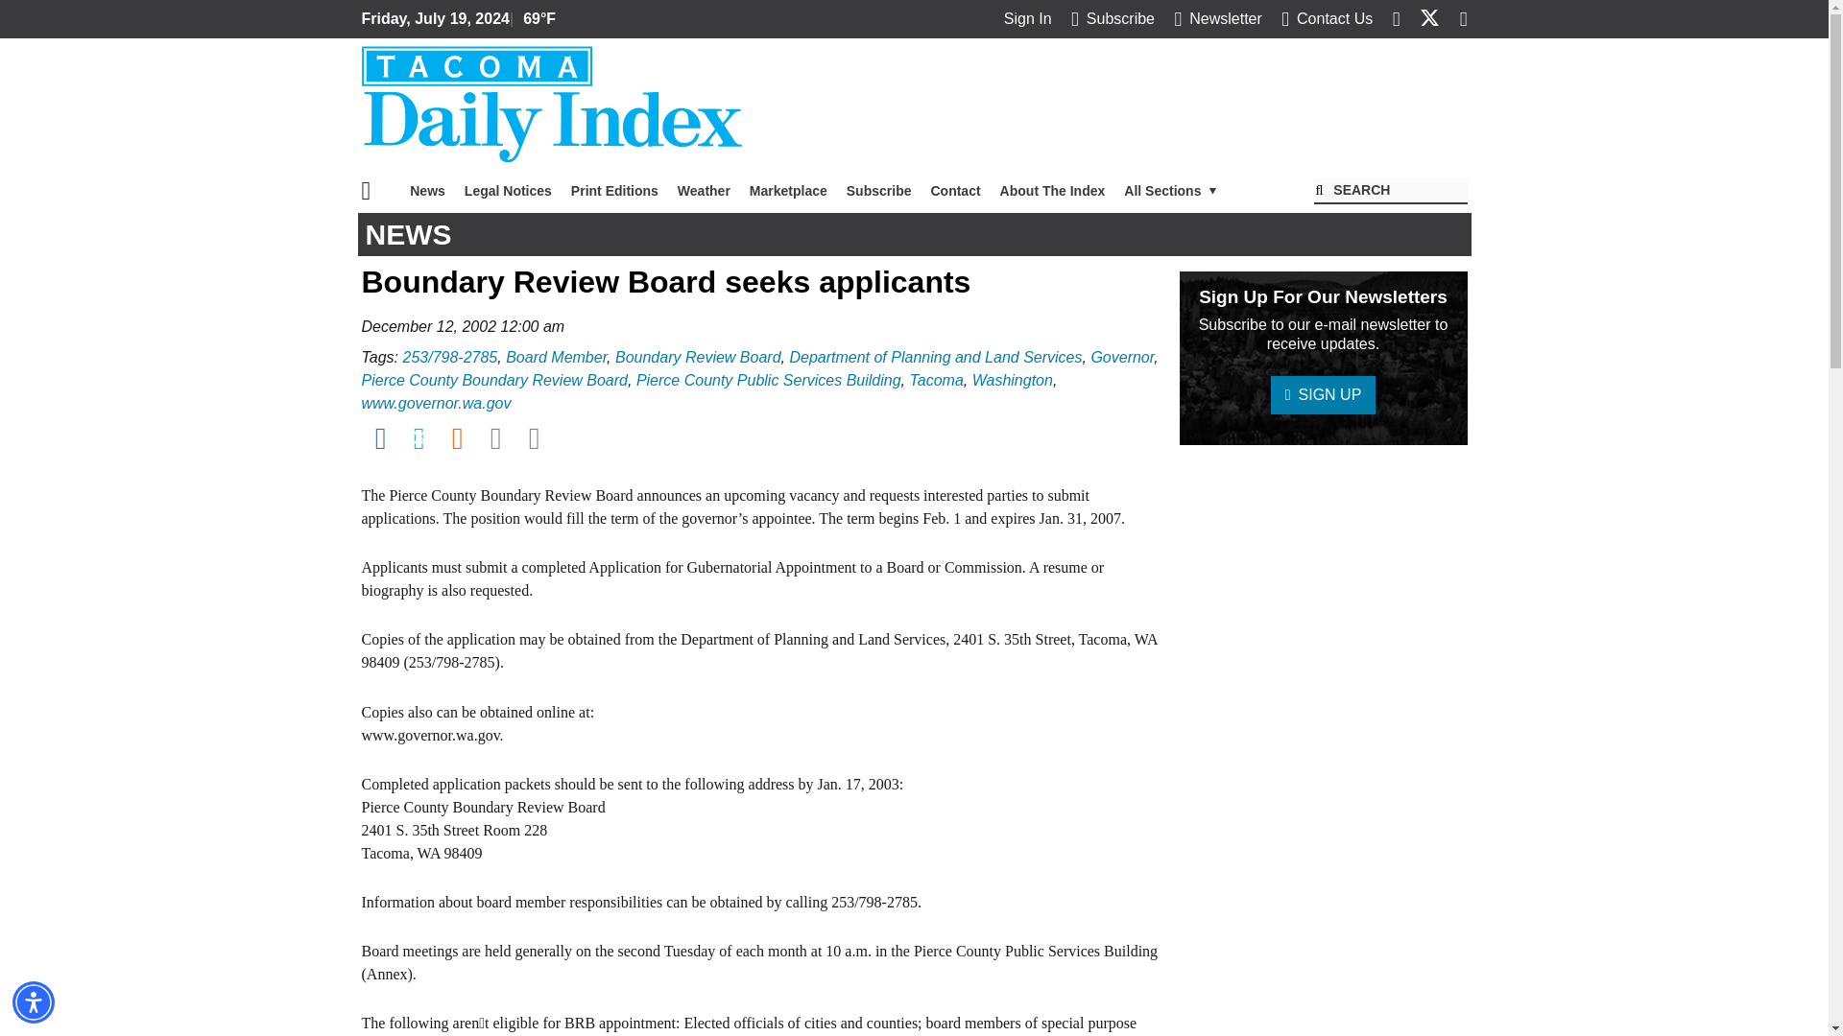  Describe the element at coordinates (1052, 191) in the screenshot. I see `About The Index` at that location.